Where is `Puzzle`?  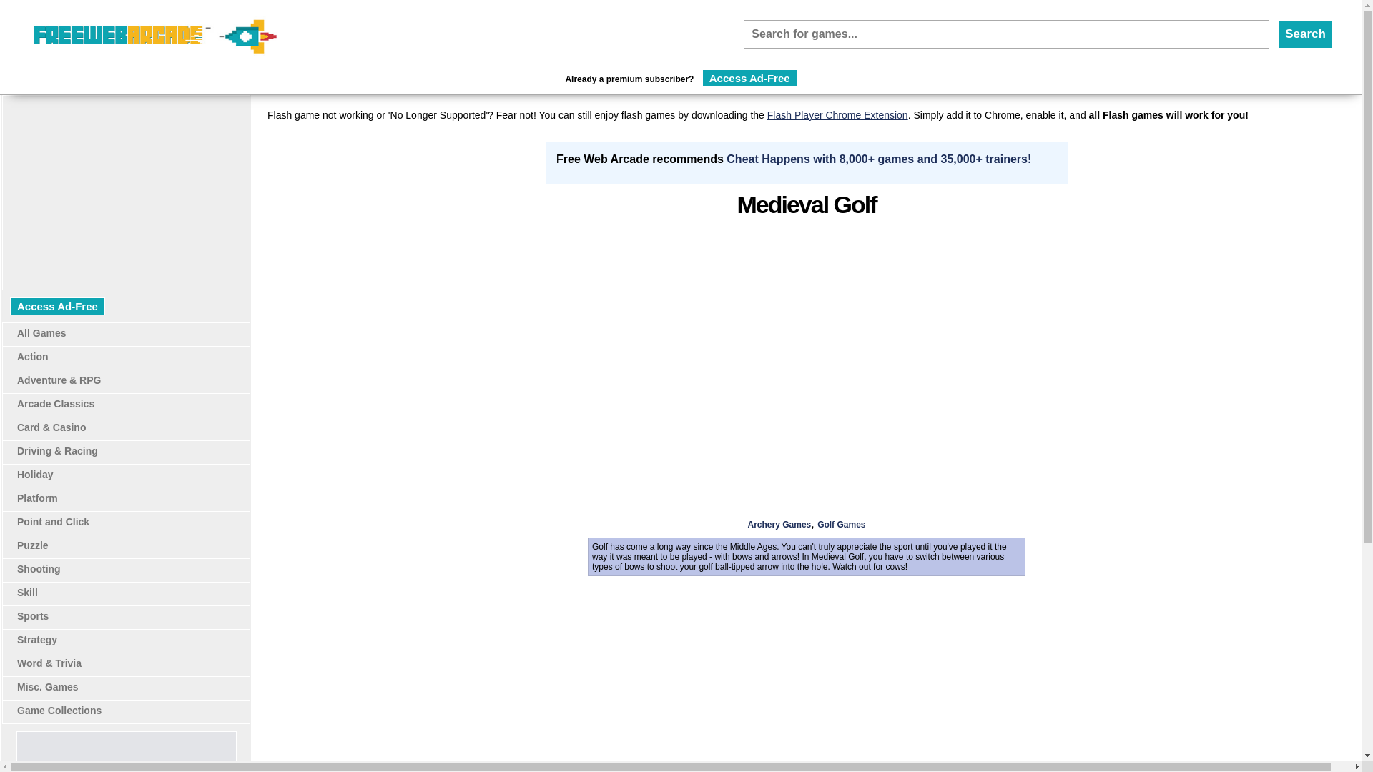
Puzzle is located at coordinates (32, 545).